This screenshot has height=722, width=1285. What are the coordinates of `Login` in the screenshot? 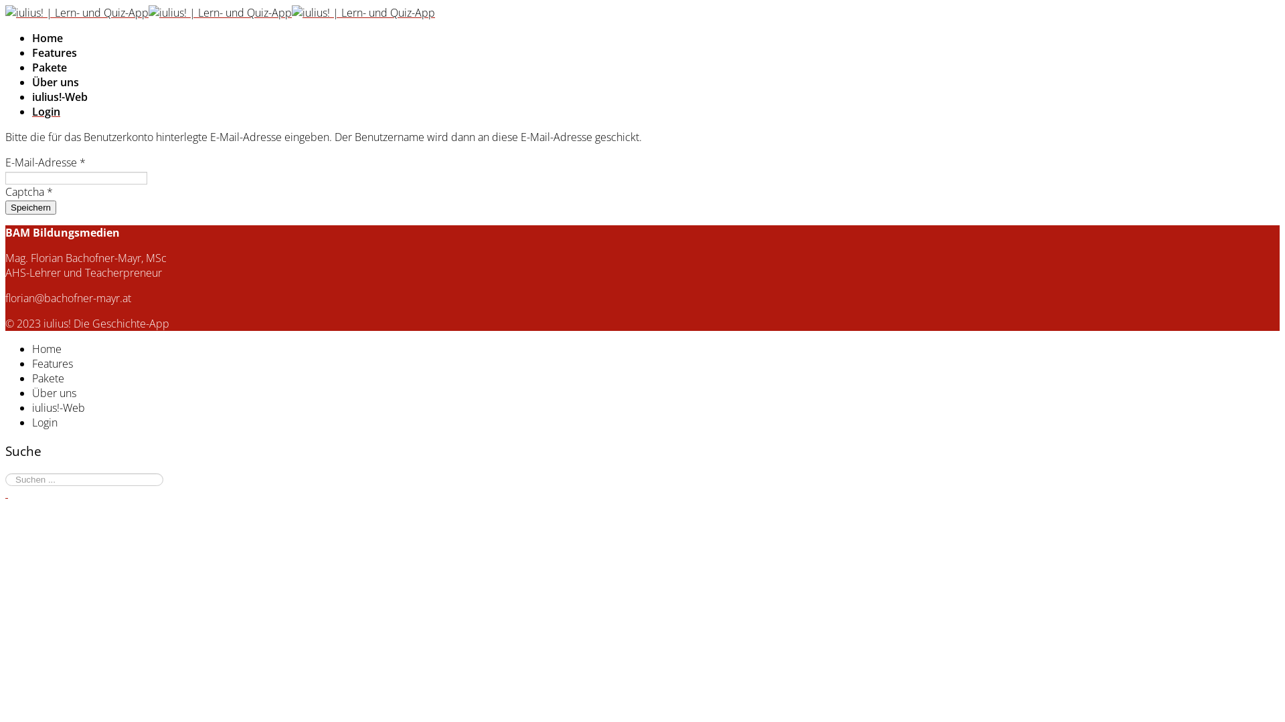 It's located at (45, 423).